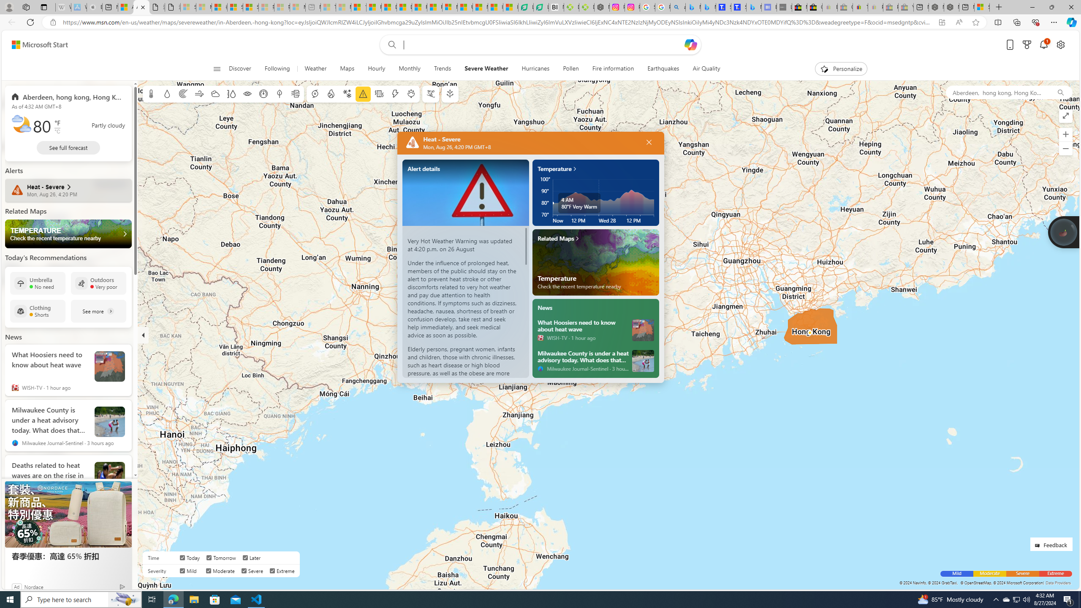  What do you see at coordinates (540, 337) in the screenshot?
I see `WISH-TV` at bounding box center [540, 337].